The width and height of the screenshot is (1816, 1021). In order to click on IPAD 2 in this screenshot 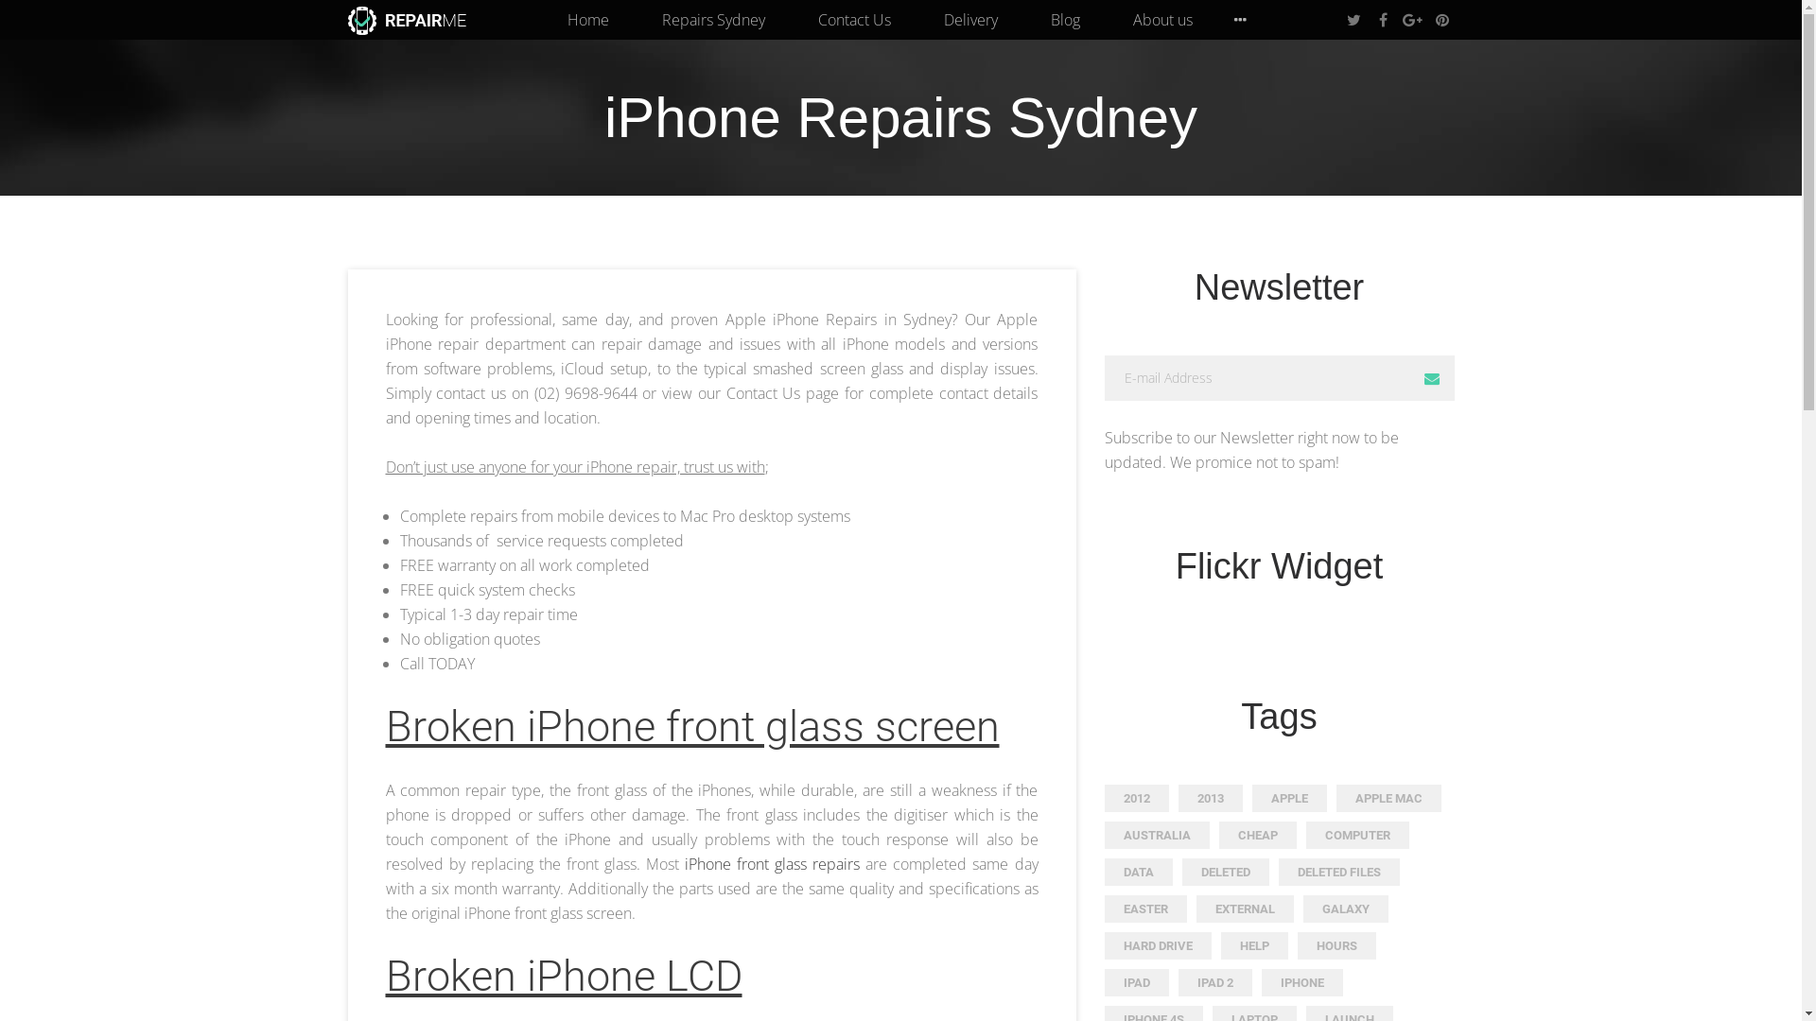, I will do `click(1215, 983)`.